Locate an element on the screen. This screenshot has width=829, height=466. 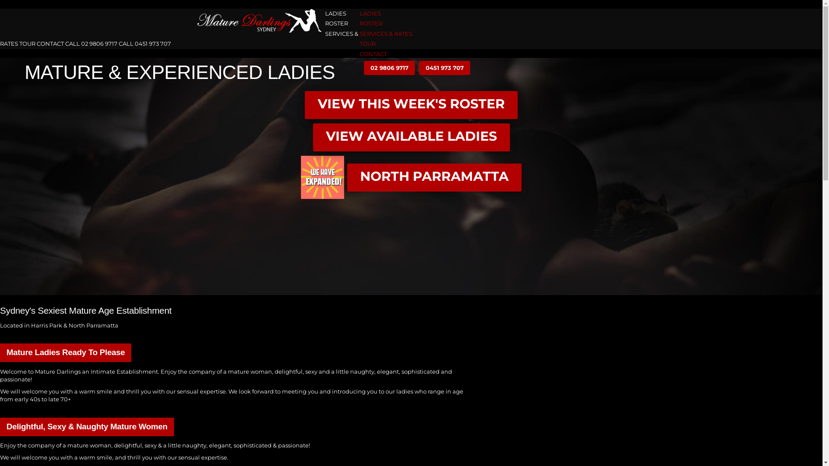
CONTACT is located at coordinates (373, 54).